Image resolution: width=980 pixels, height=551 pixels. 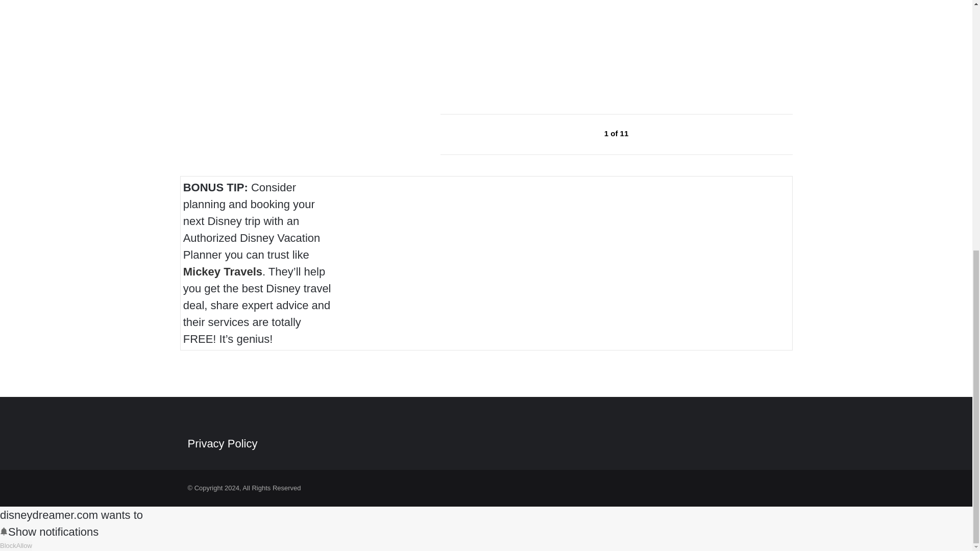 What do you see at coordinates (223, 271) in the screenshot?
I see `Mickey Travels` at bounding box center [223, 271].